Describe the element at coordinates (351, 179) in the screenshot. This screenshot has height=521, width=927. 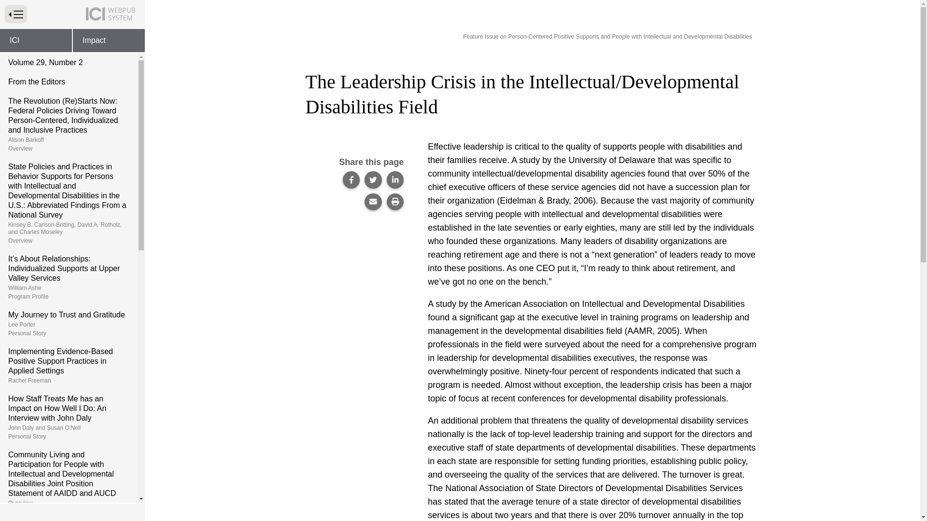
I see `Press to Toggle Website Primary Navigation` at that location.